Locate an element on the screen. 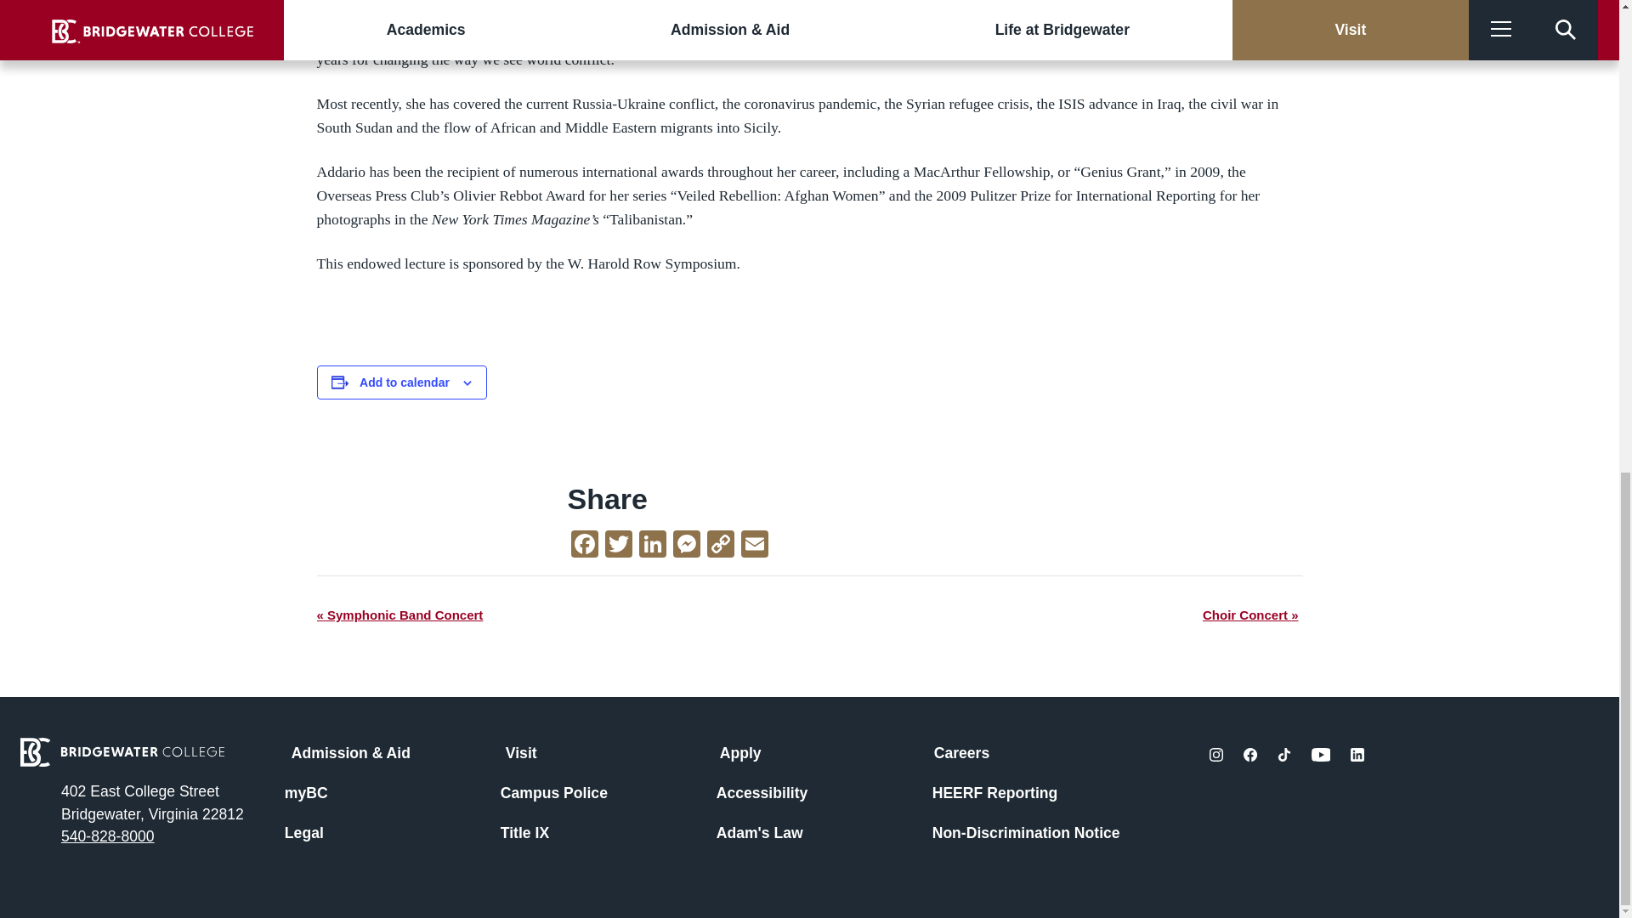 Image resolution: width=1632 pixels, height=918 pixels. Copy Link is located at coordinates (720, 546).